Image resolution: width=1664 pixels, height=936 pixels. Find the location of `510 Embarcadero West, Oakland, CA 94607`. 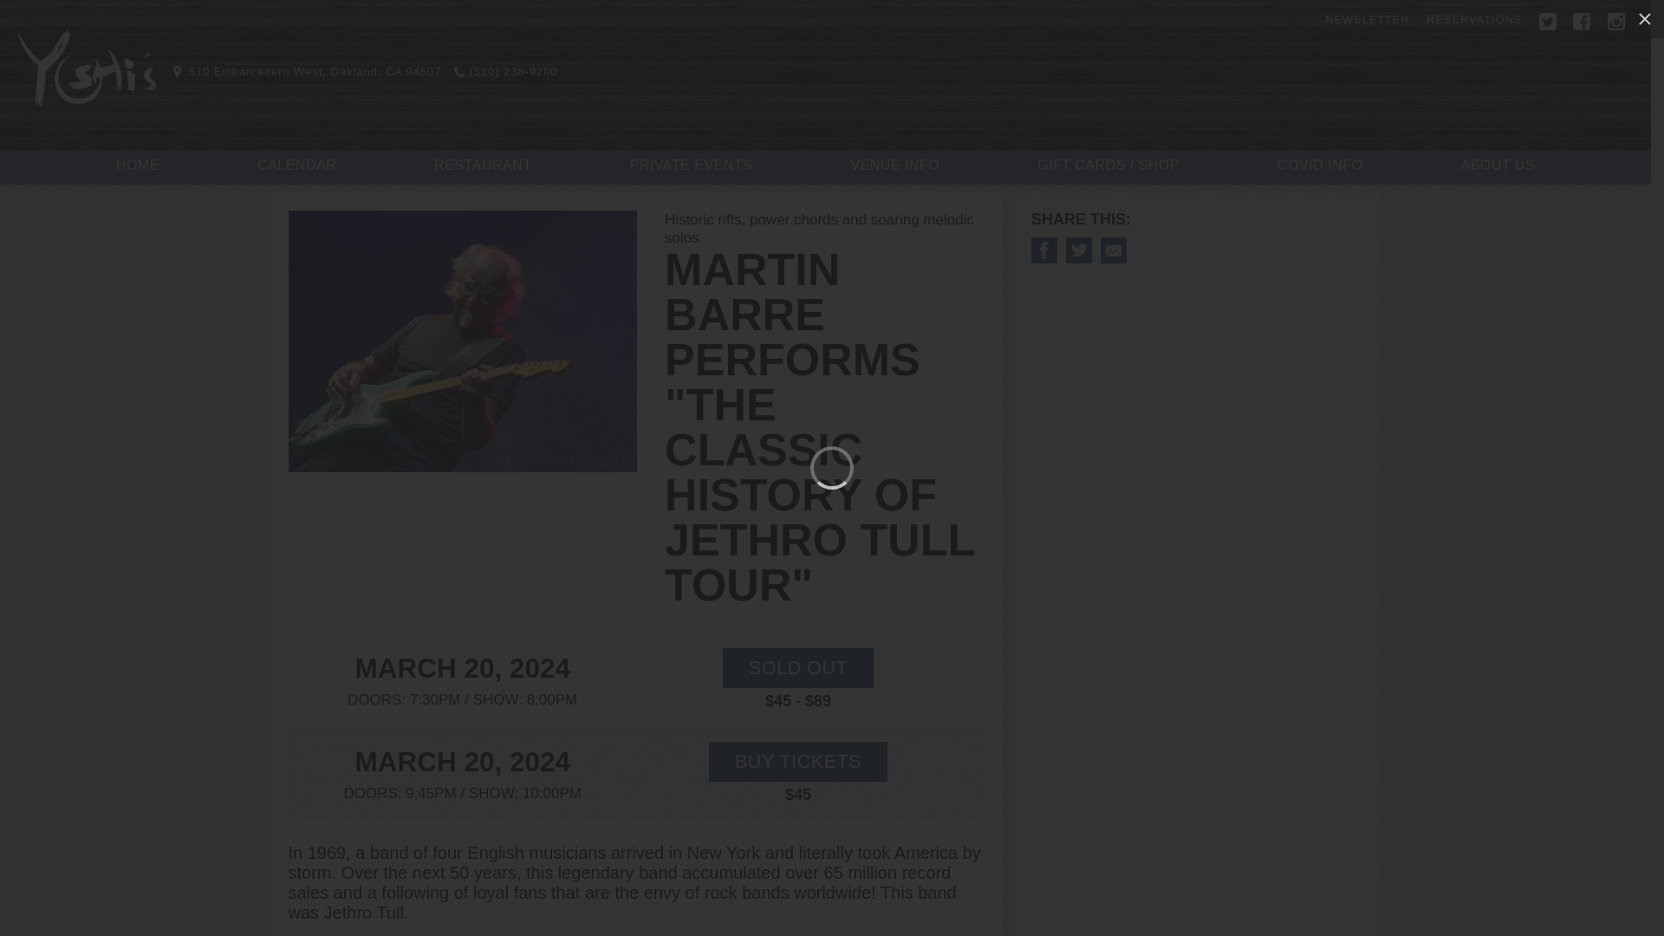

510 Embarcadero West, Oakland, CA 94607 is located at coordinates (307, 71).